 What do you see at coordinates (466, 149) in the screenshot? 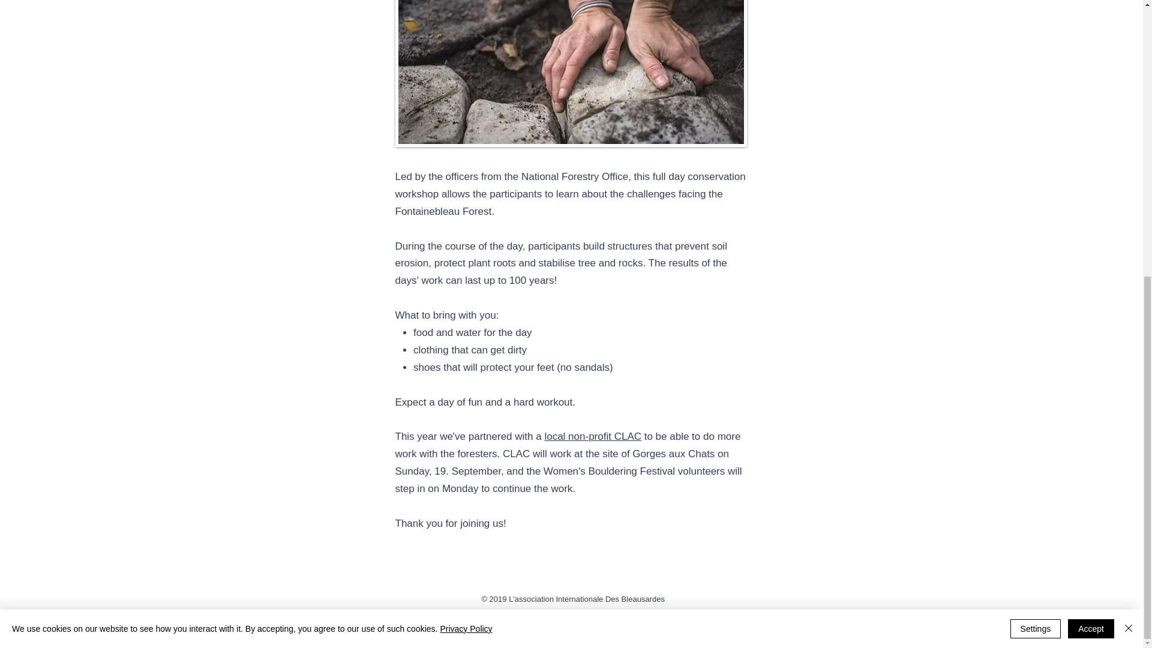
I see `Privacy Policy` at bounding box center [466, 149].